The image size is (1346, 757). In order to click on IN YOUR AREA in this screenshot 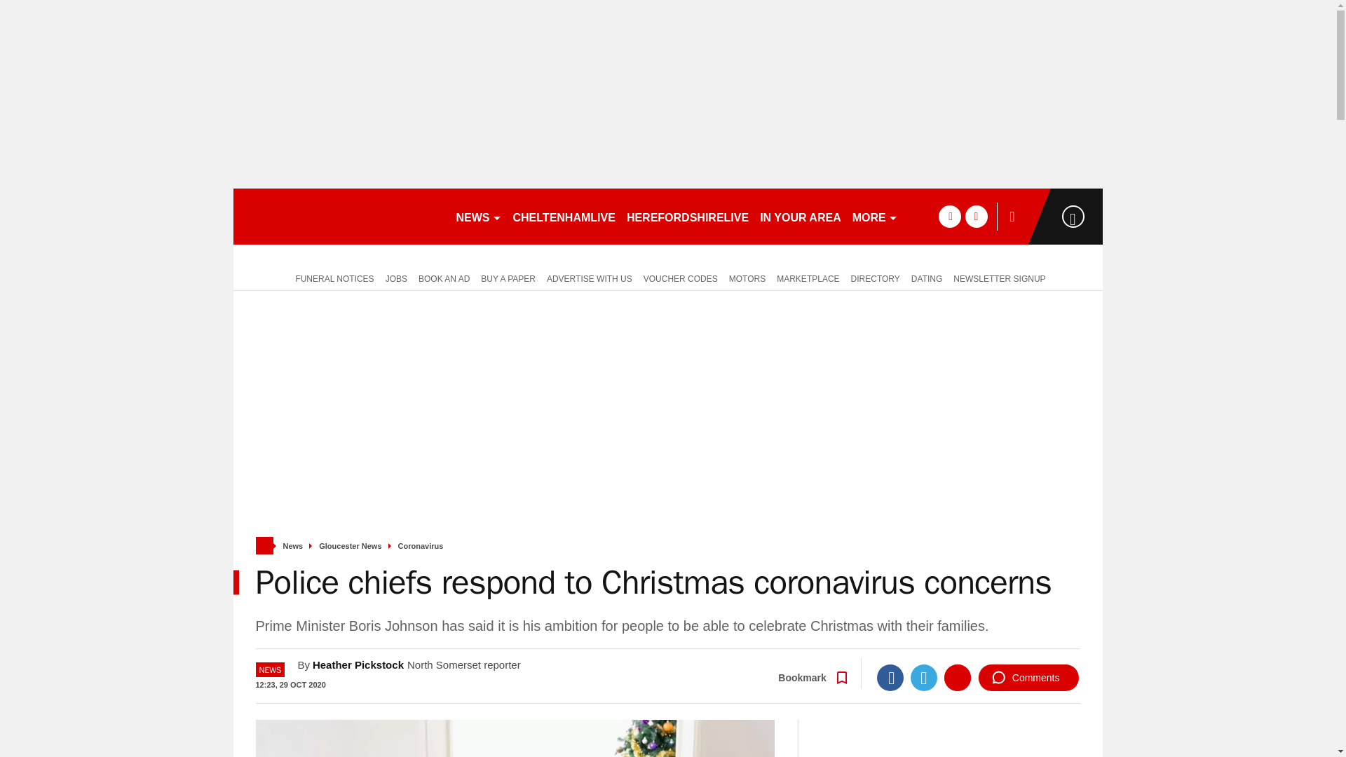, I will do `click(800, 216)`.